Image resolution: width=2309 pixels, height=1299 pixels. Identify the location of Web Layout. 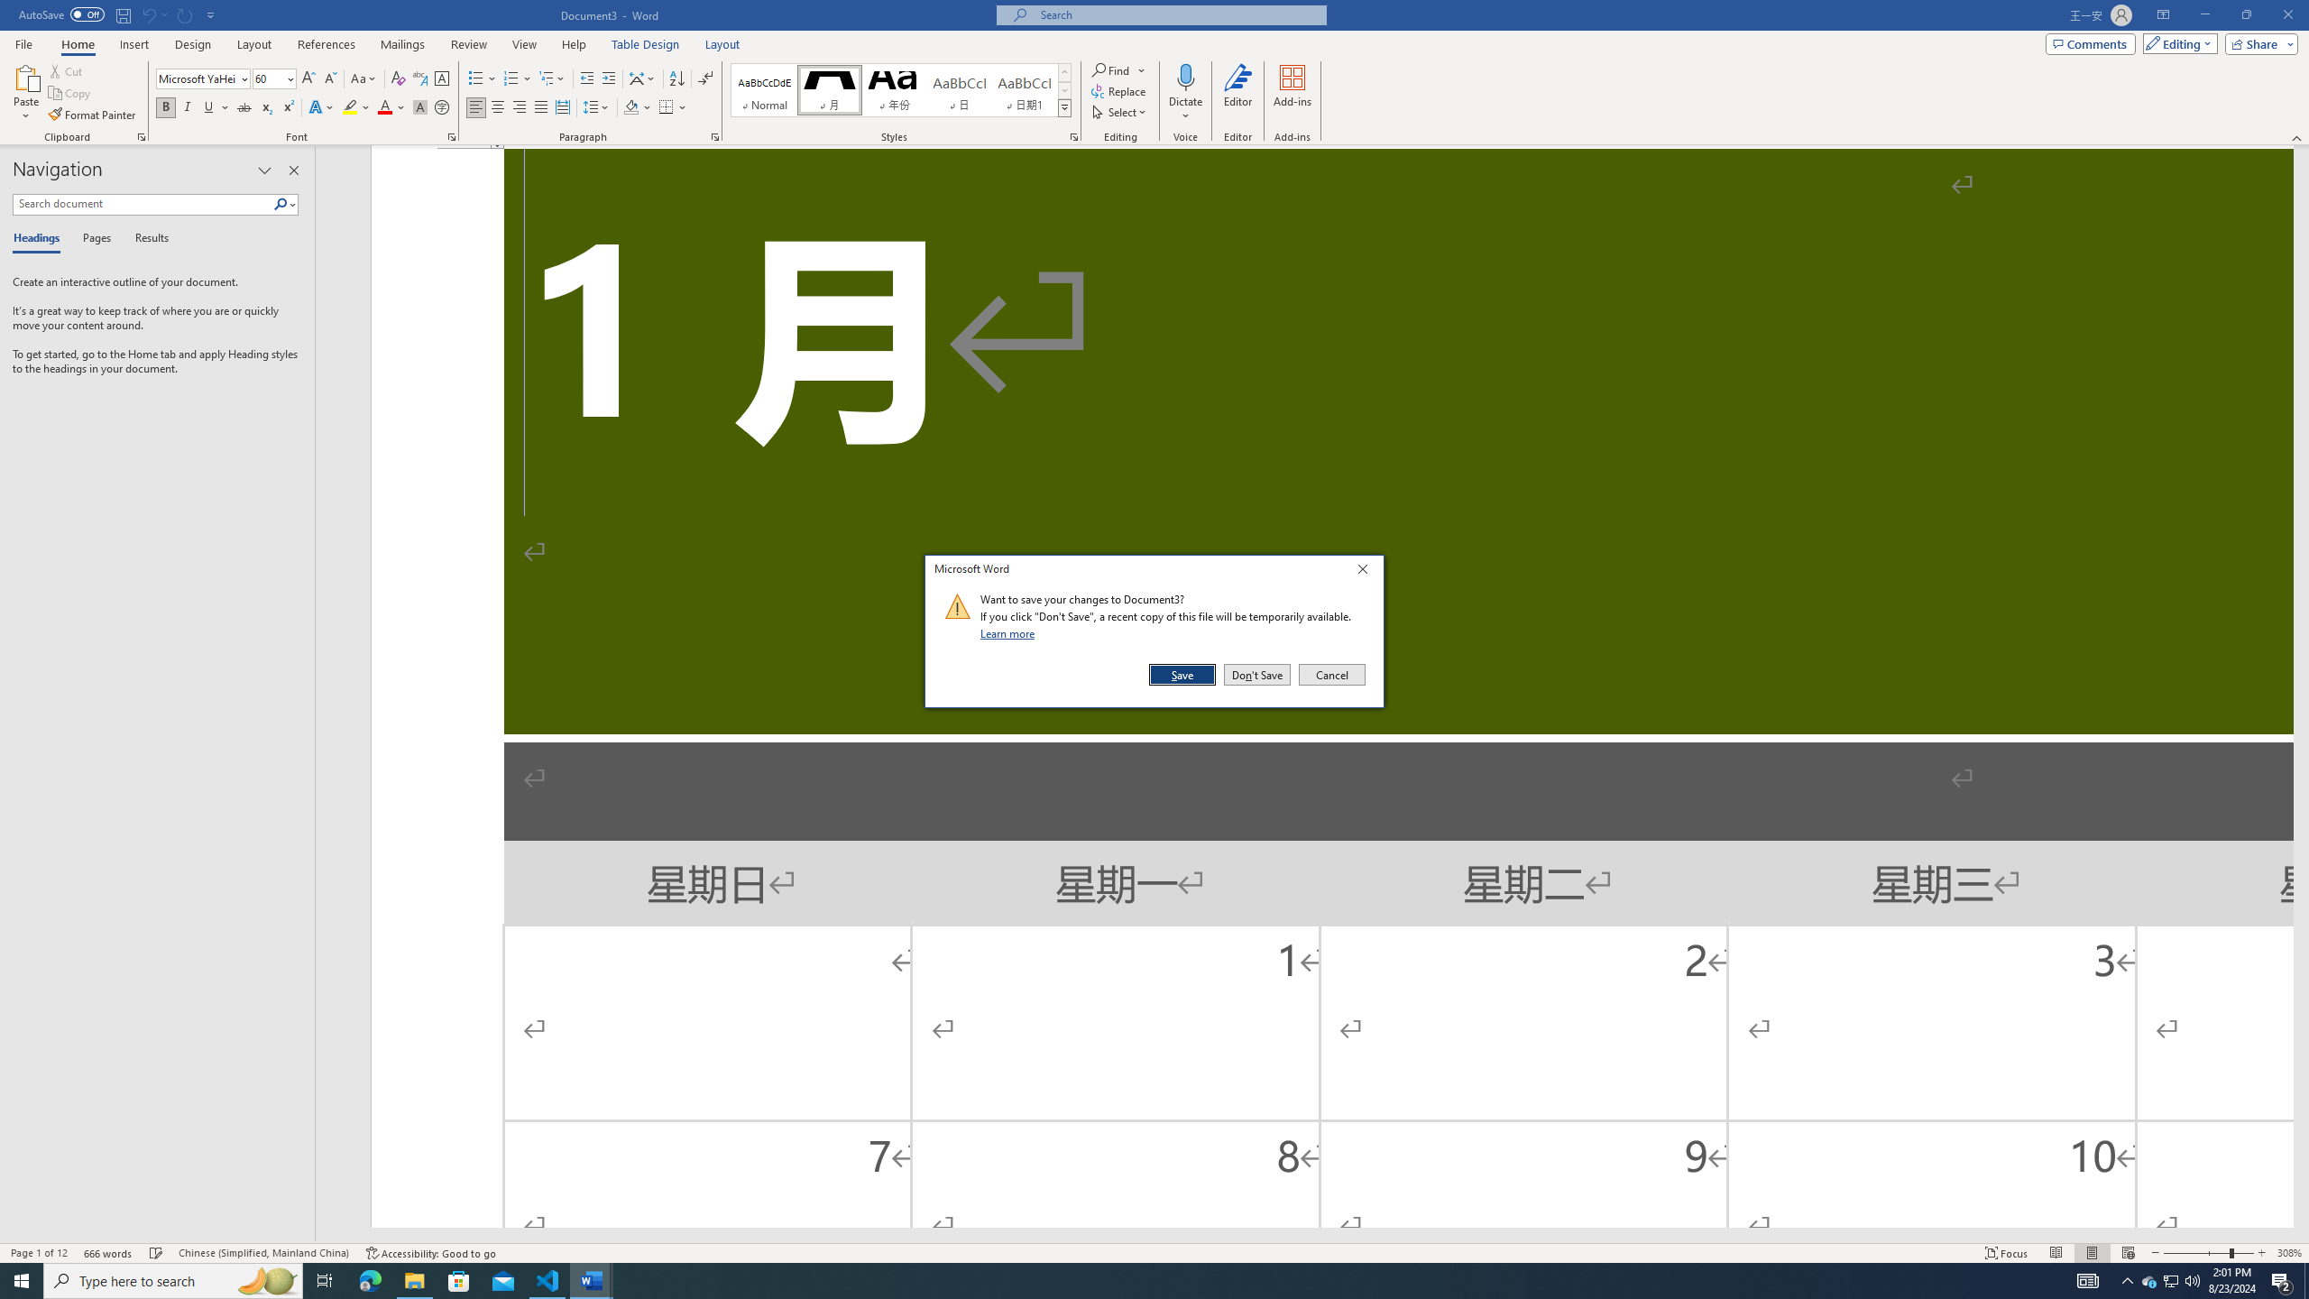
(2129, 1253).